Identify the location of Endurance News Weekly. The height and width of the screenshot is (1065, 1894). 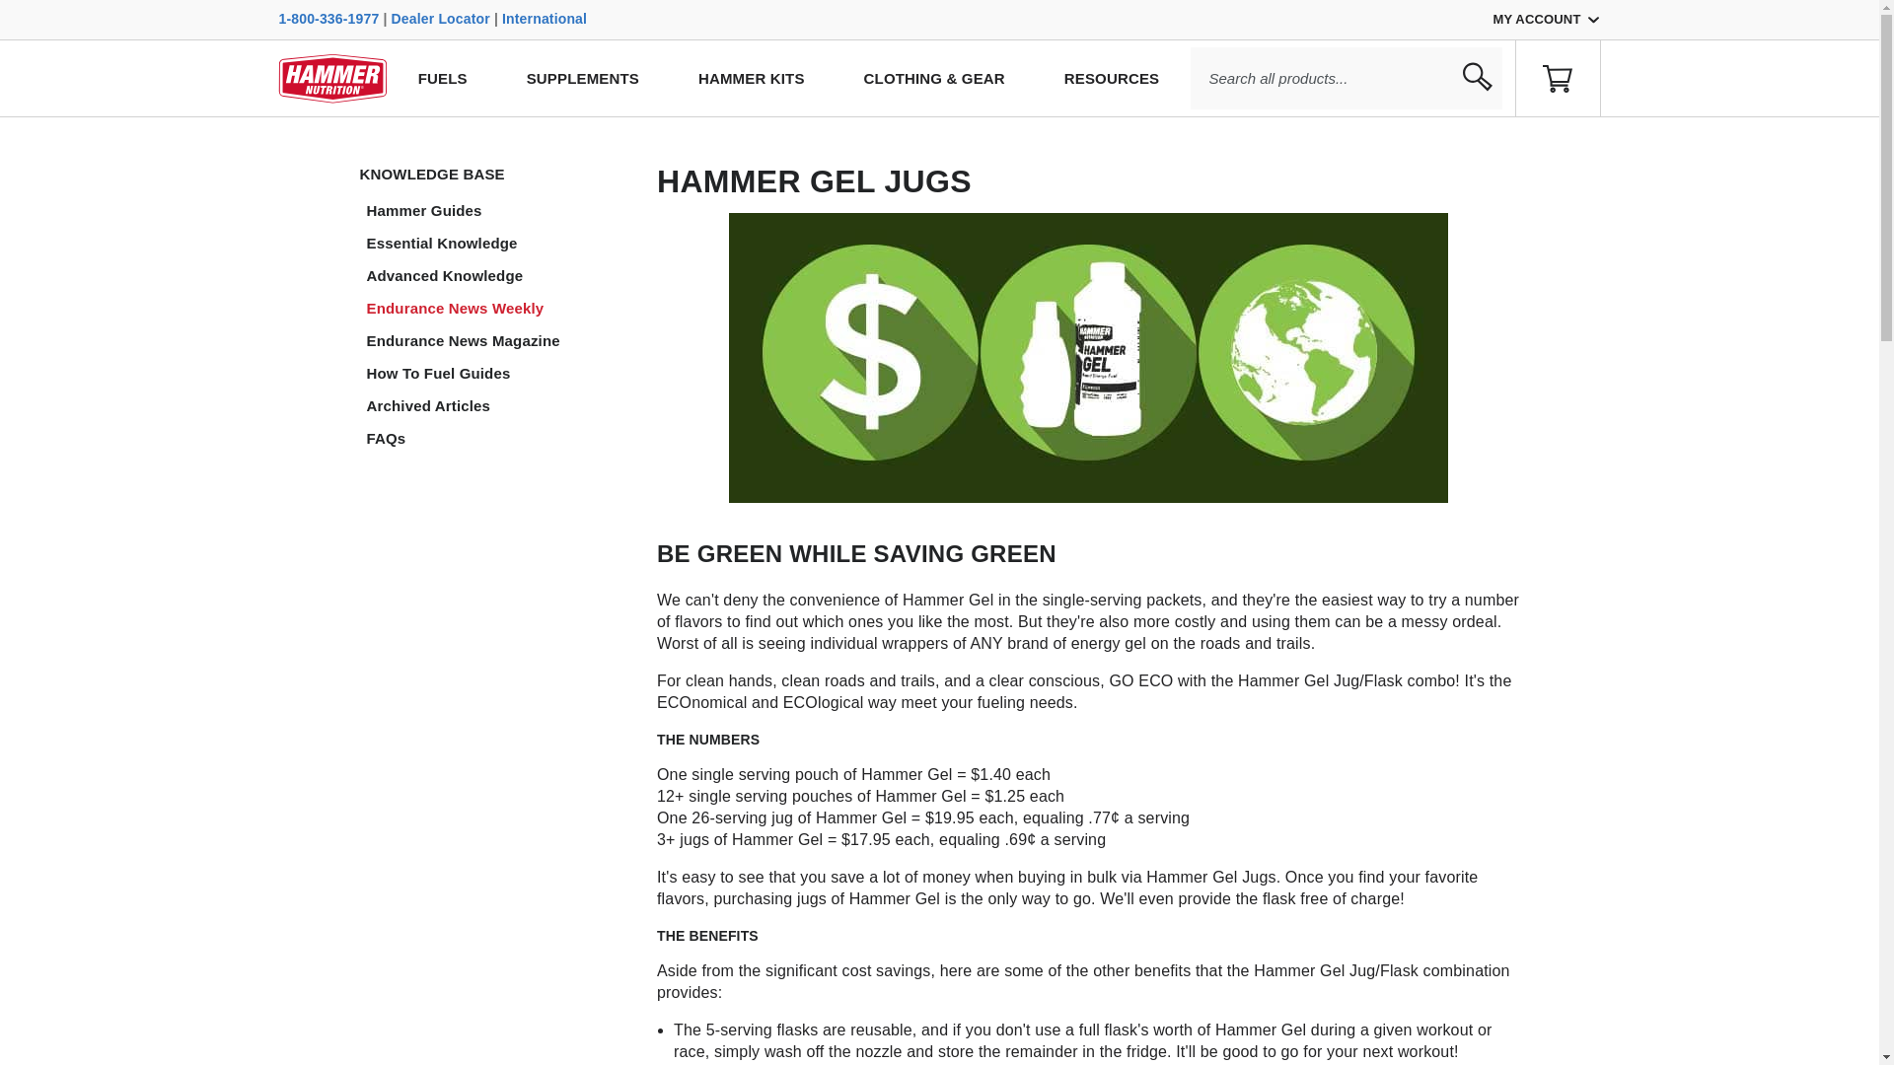
(497, 308).